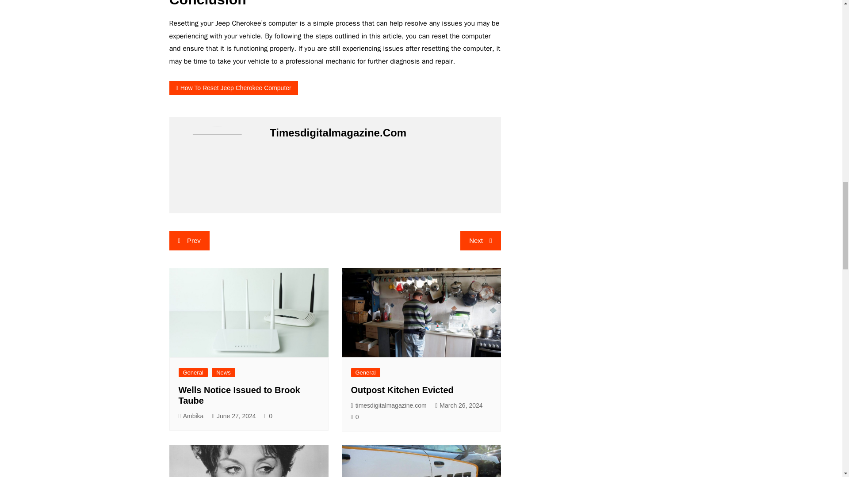 The height and width of the screenshot is (477, 849). I want to click on June 27, 2024, so click(234, 416).